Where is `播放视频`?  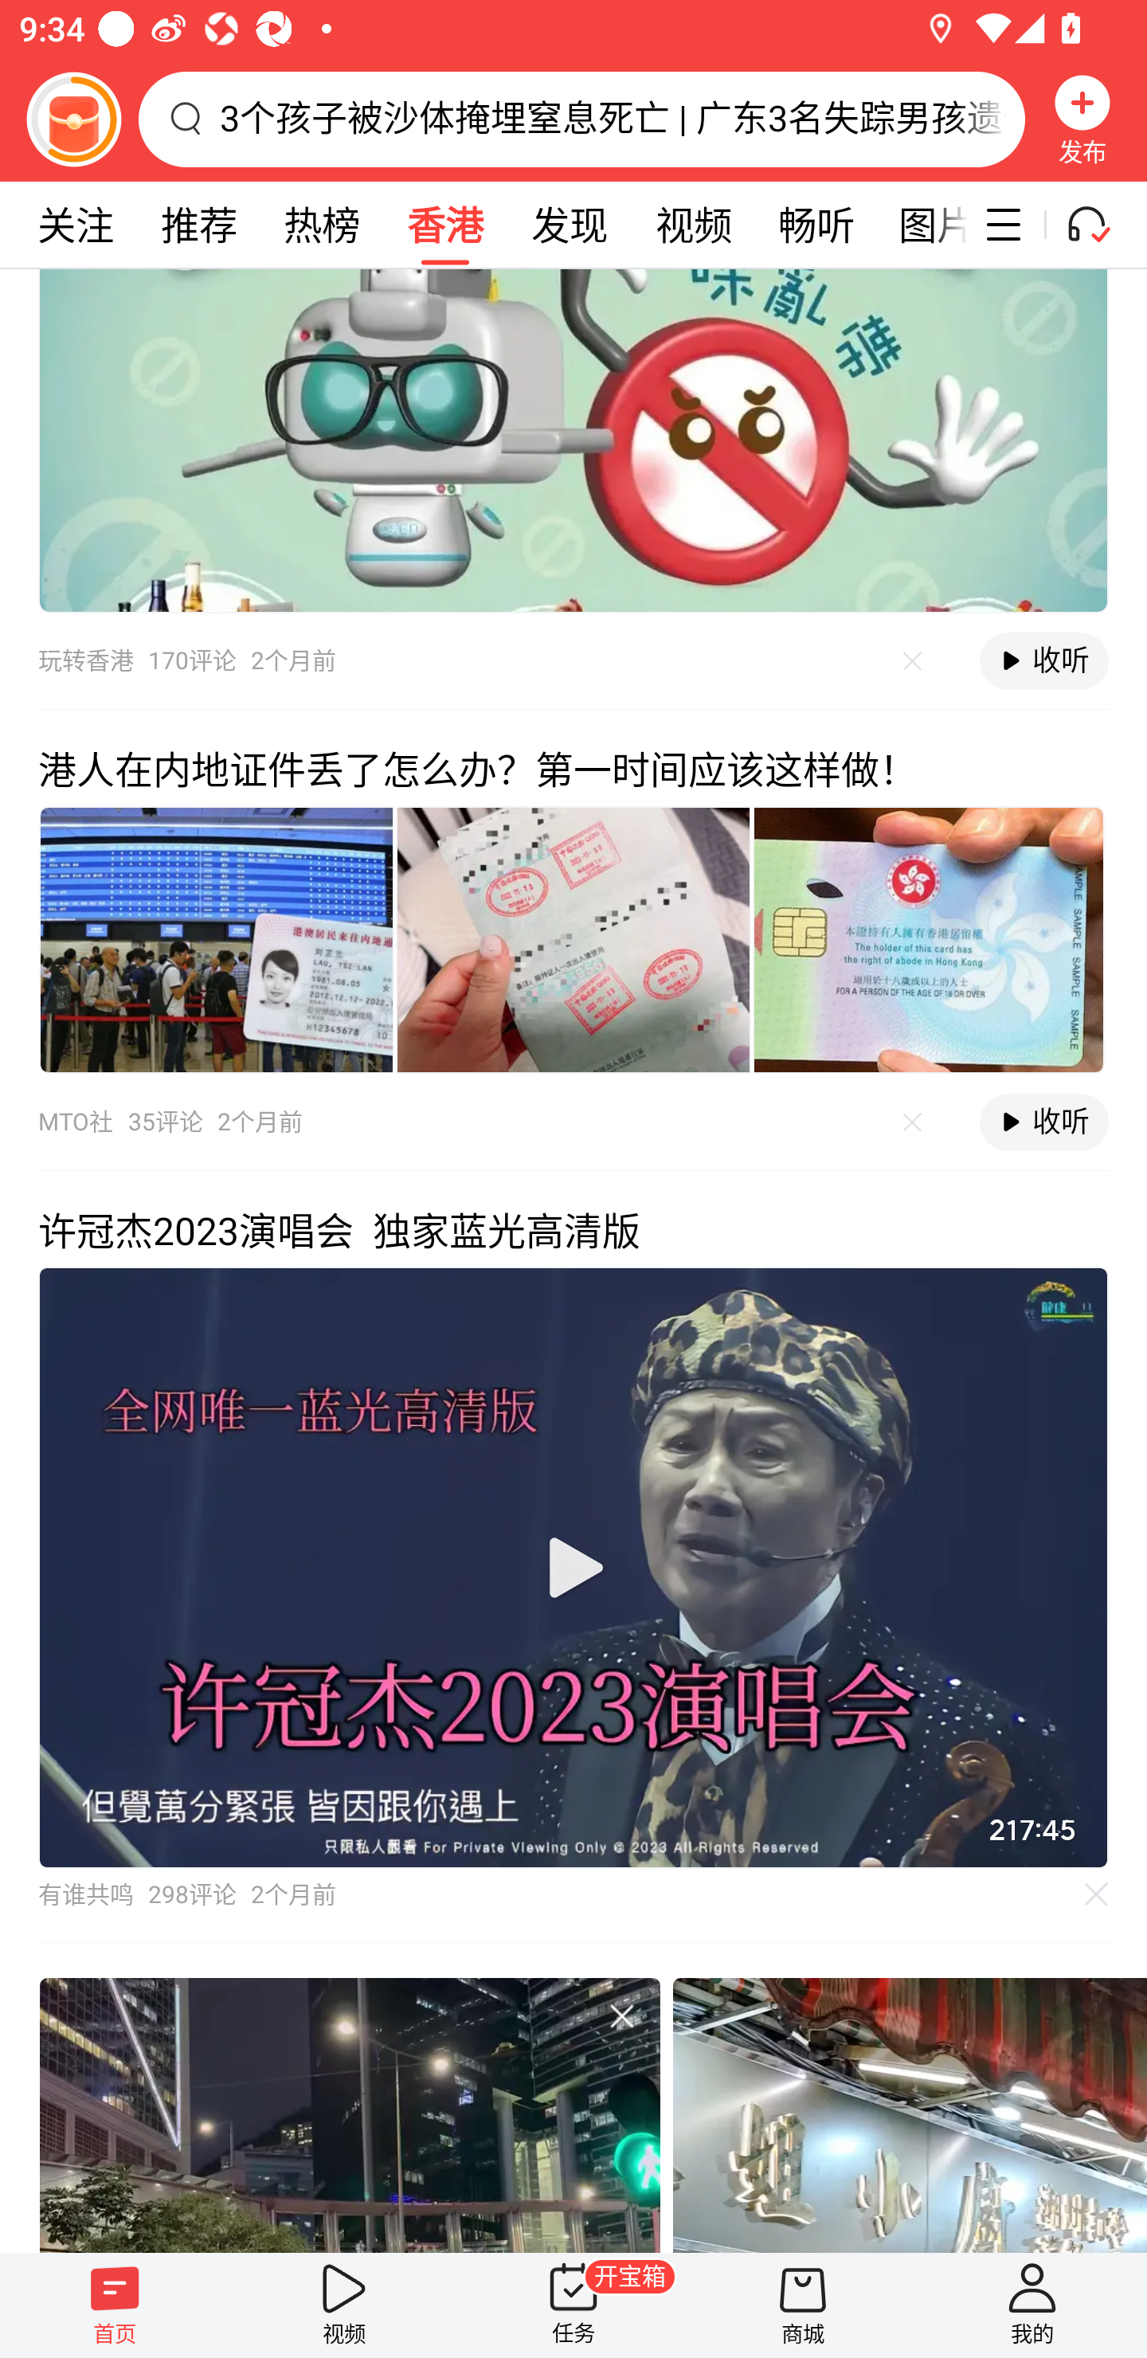
播放视频 is located at coordinates (573, 1568).